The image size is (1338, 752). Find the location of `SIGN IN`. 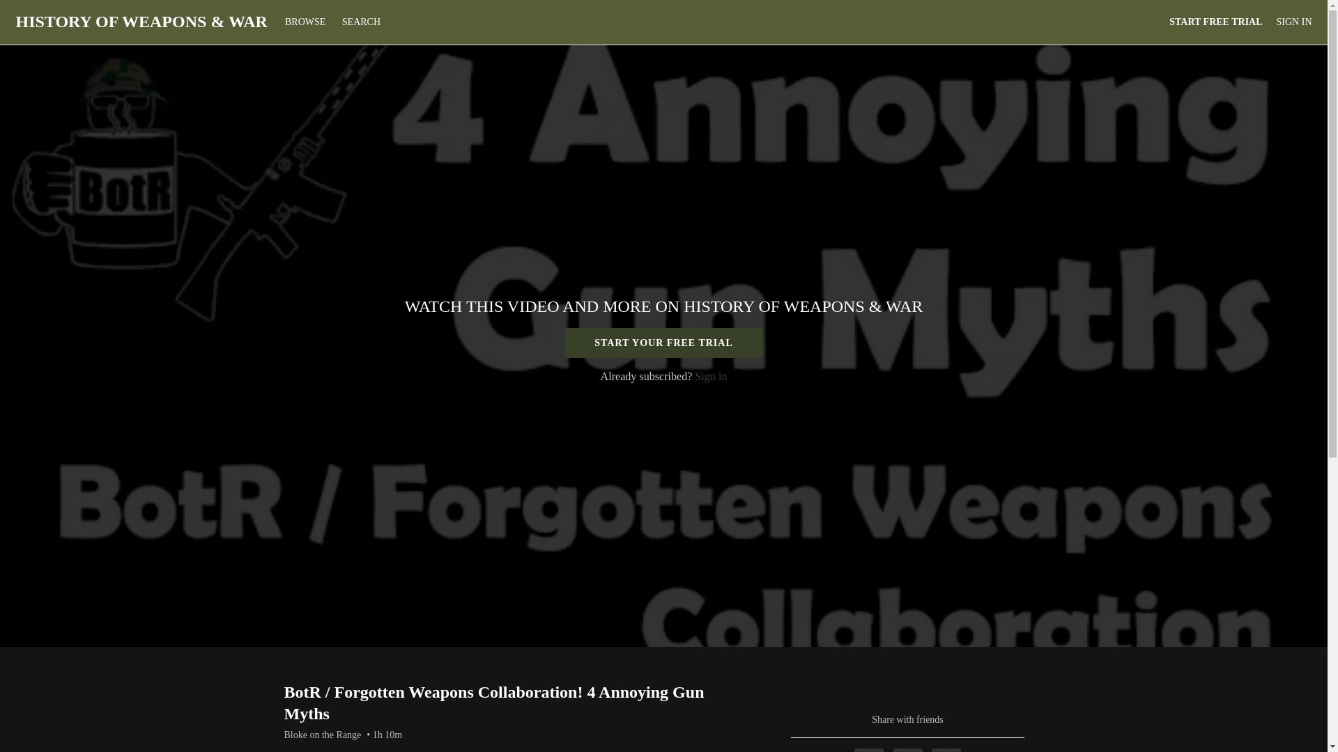

SIGN IN is located at coordinates (1294, 22).